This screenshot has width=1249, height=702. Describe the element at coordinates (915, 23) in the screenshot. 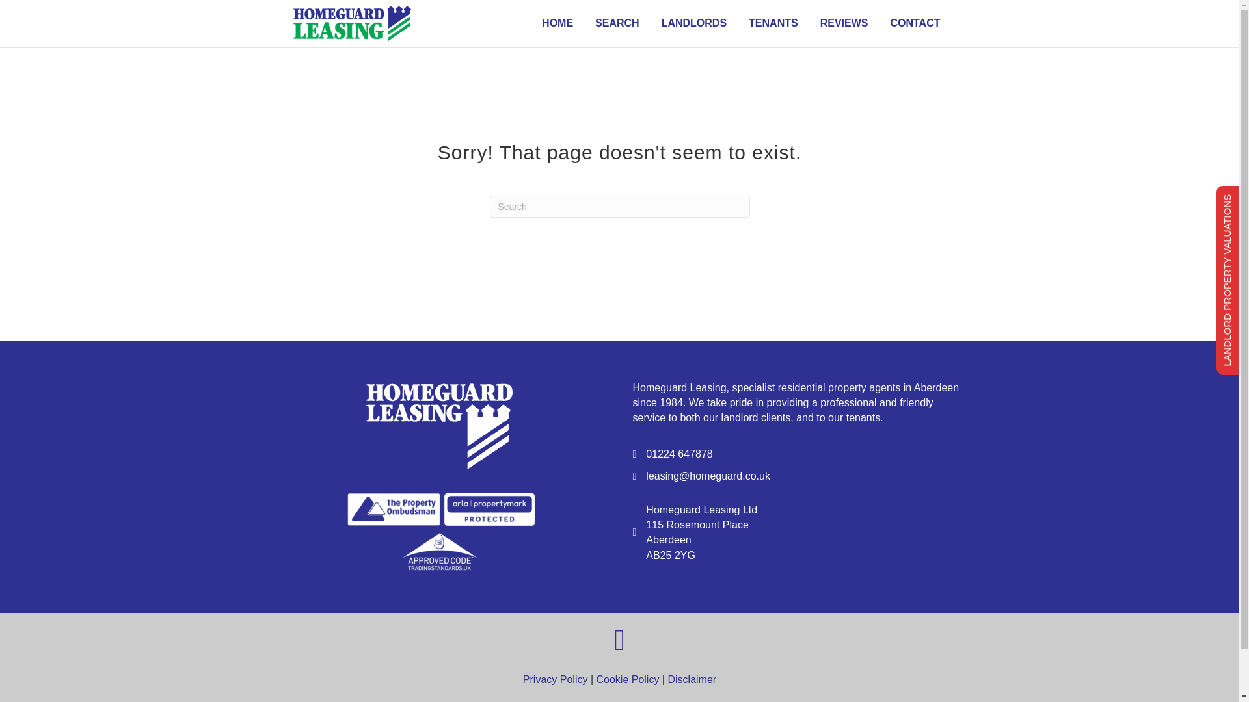

I see `CONTACT` at that location.